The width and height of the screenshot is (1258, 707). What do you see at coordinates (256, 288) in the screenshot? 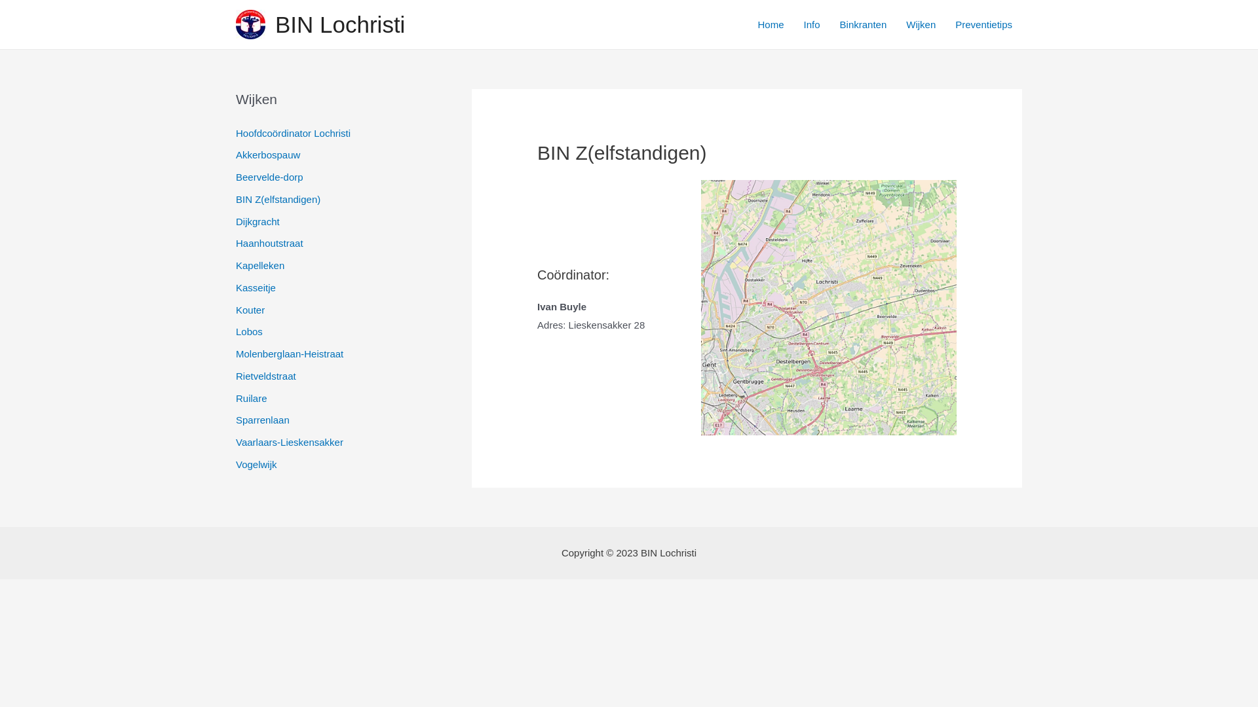
I see `Kasseitje` at bounding box center [256, 288].